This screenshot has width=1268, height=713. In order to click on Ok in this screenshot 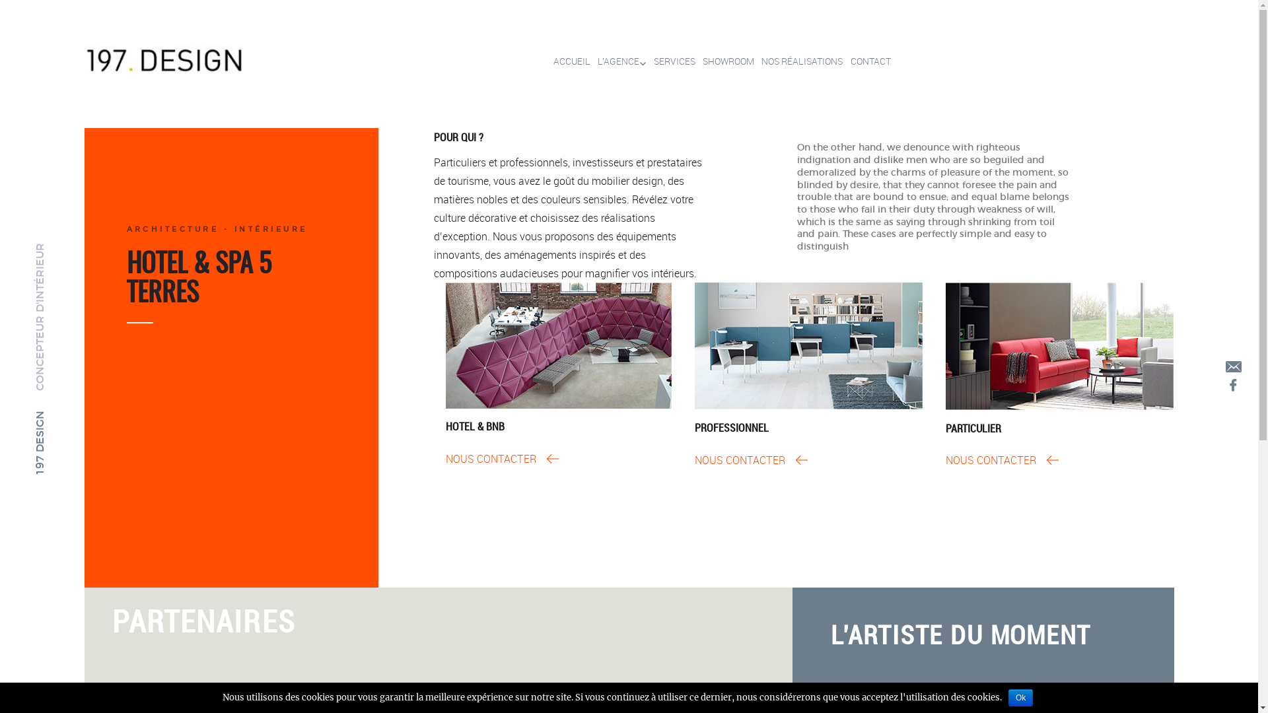, I will do `click(1021, 698)`.